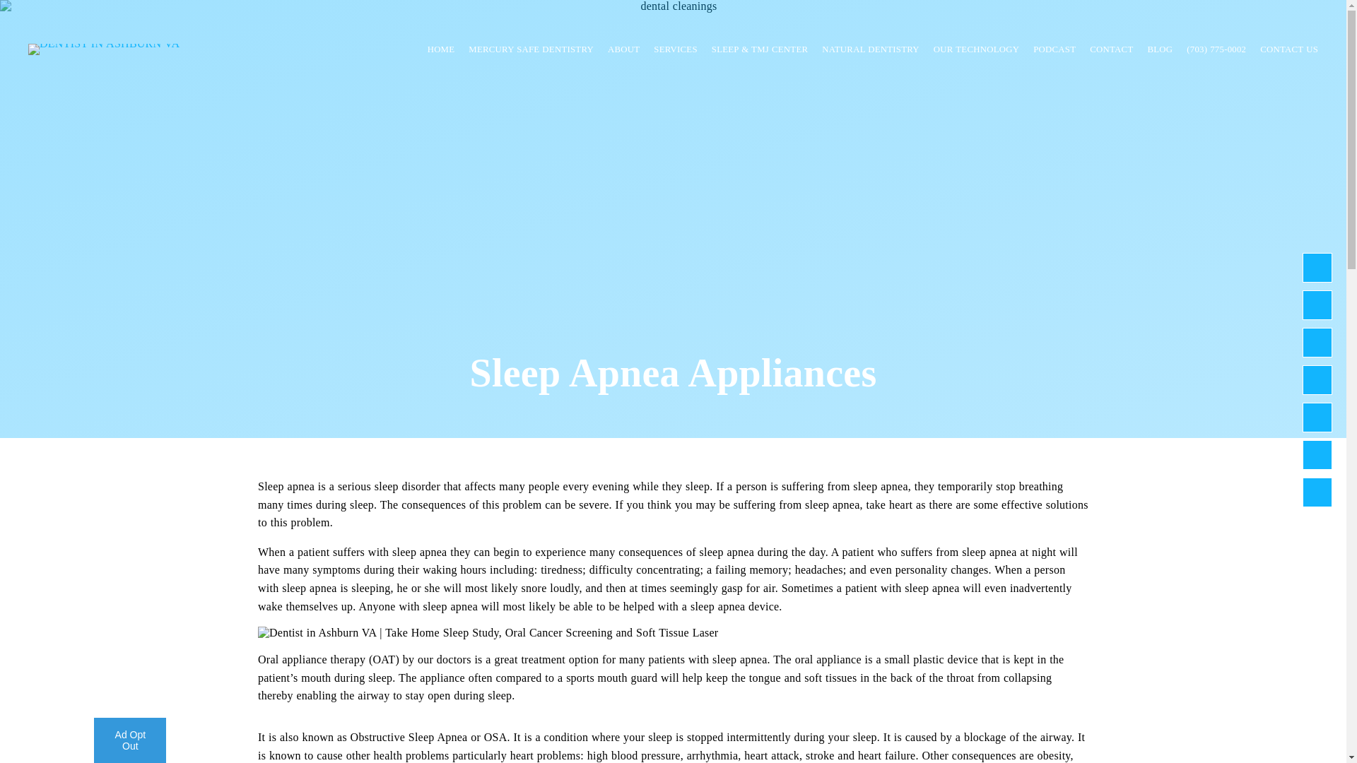  I want to click on YouTube, so click(1317, 455).